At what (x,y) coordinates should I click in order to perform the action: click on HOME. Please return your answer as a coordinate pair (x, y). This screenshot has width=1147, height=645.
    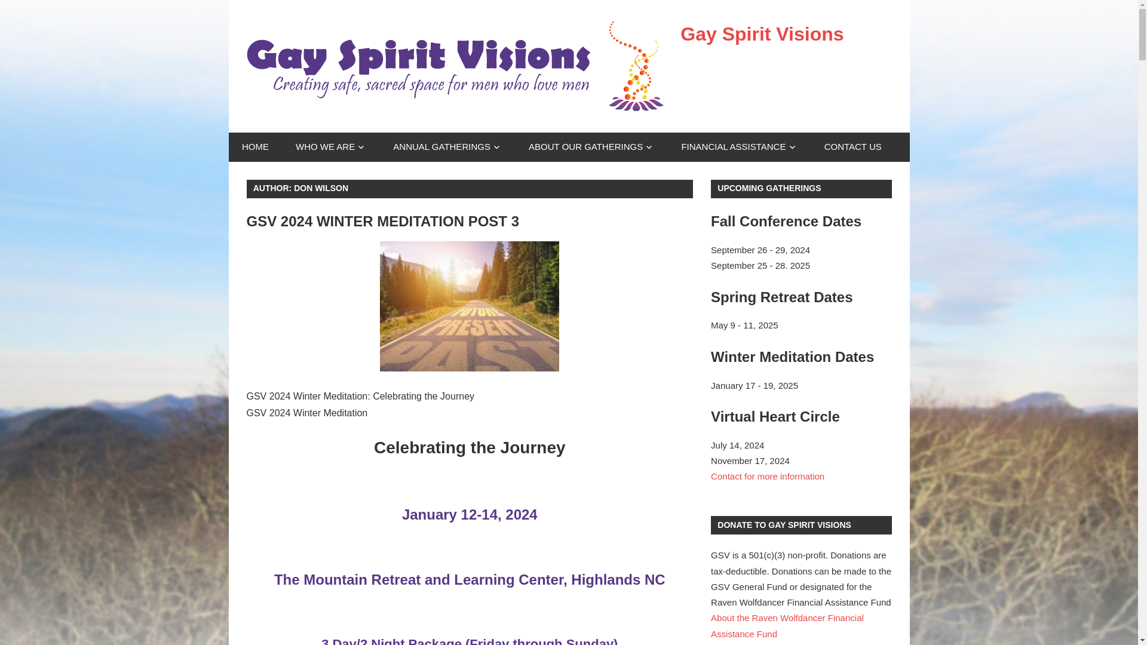
    Looking at the image, I should click on (255, 147).